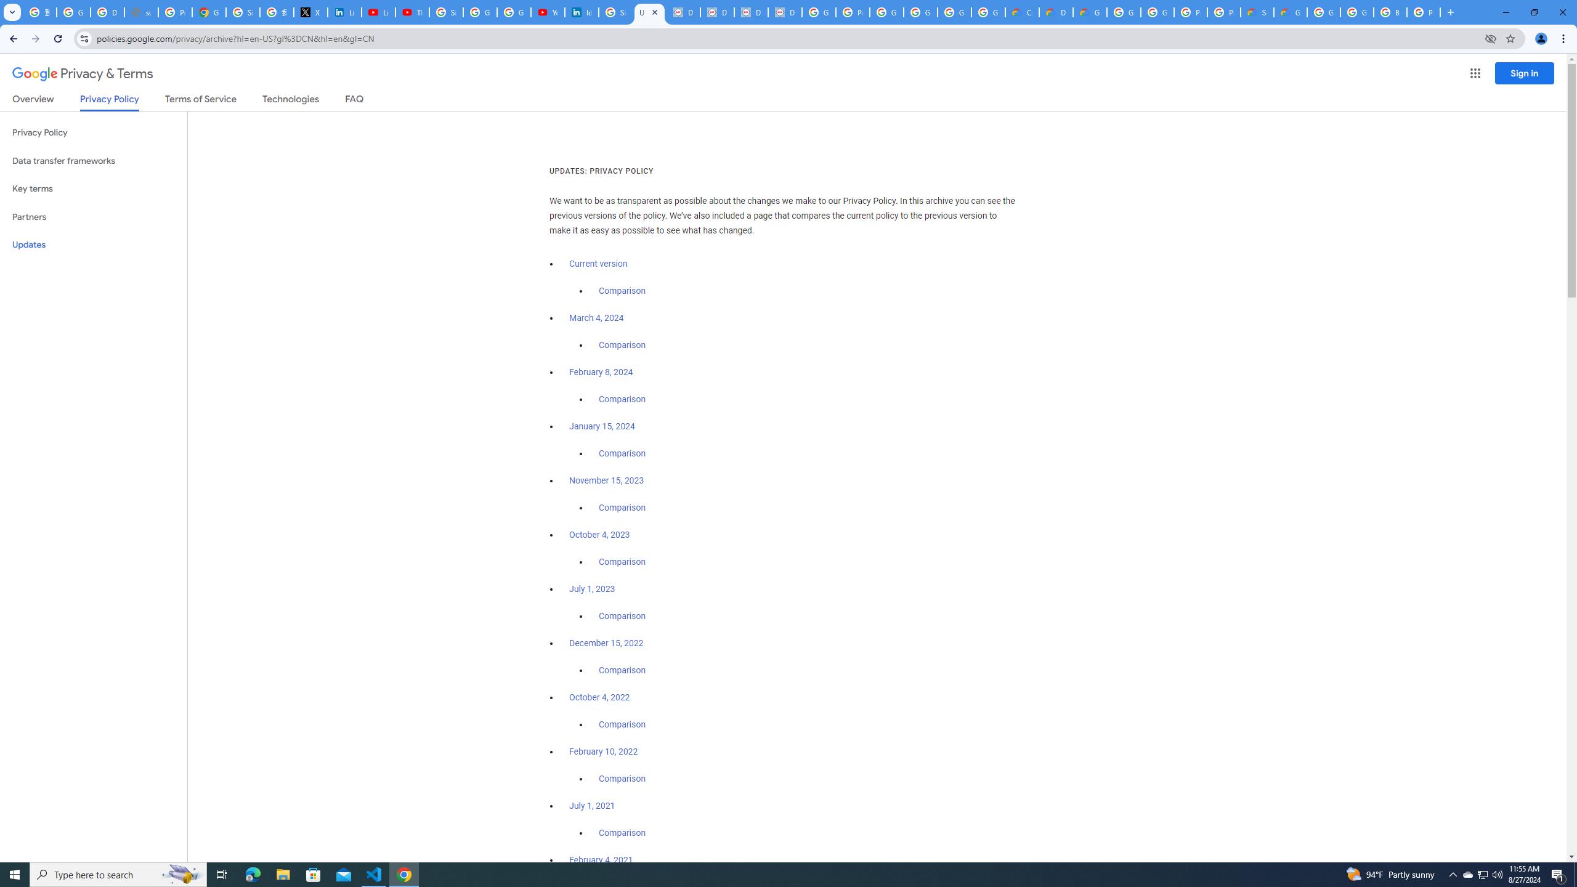 The width and height of the screenshot is (1577, 887). I want to click on Current version, so click(598, 264).